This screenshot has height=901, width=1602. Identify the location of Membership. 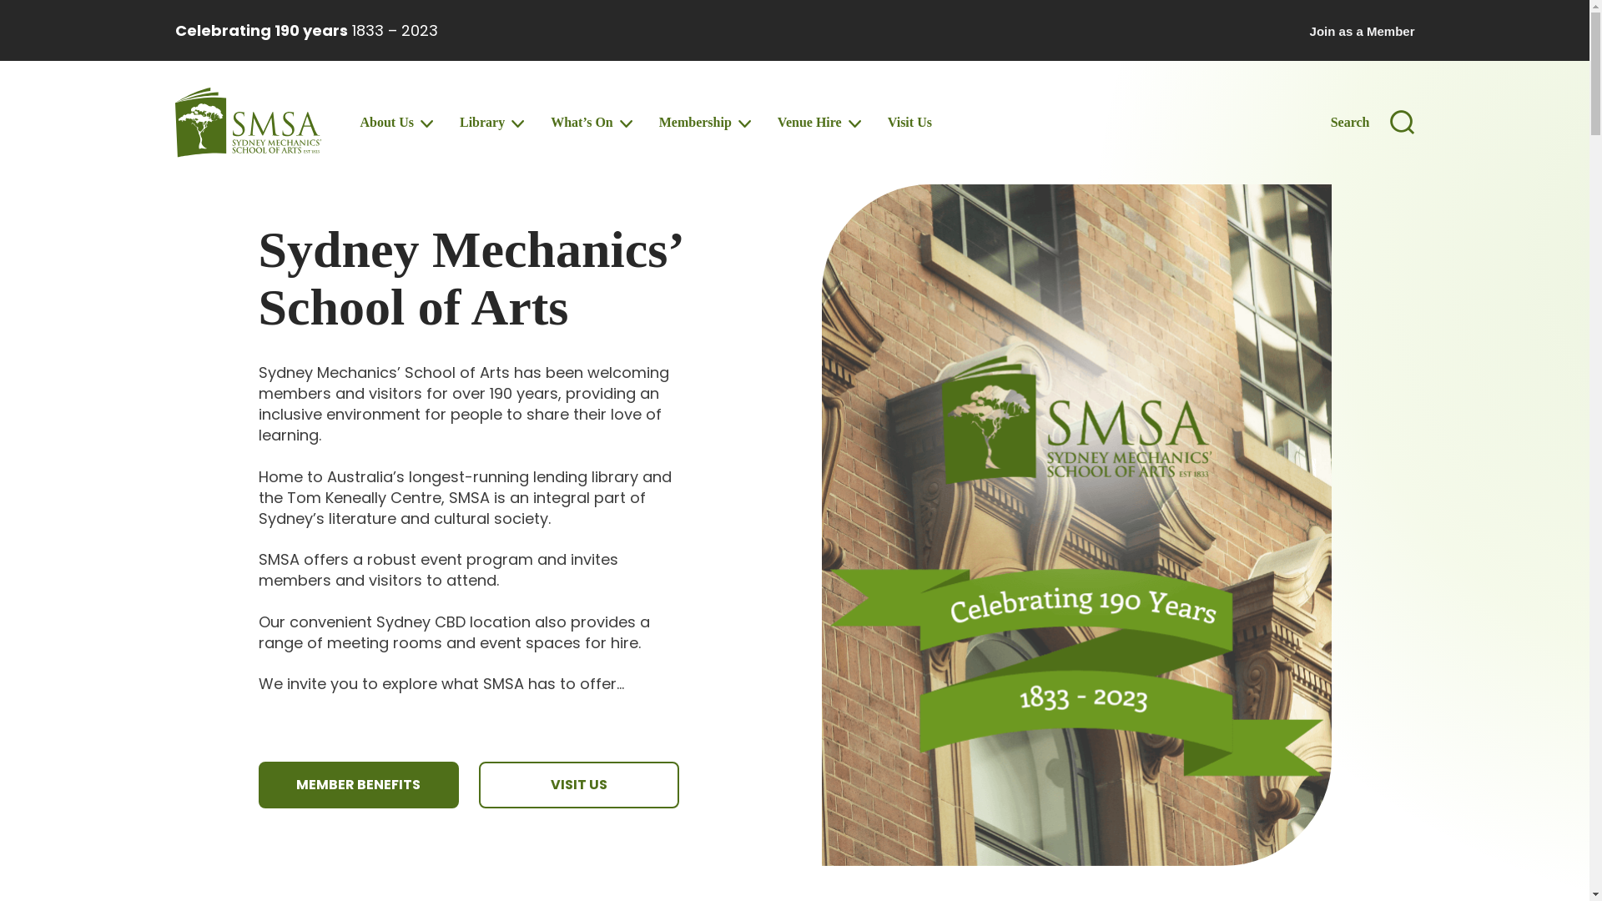
(703, 123).